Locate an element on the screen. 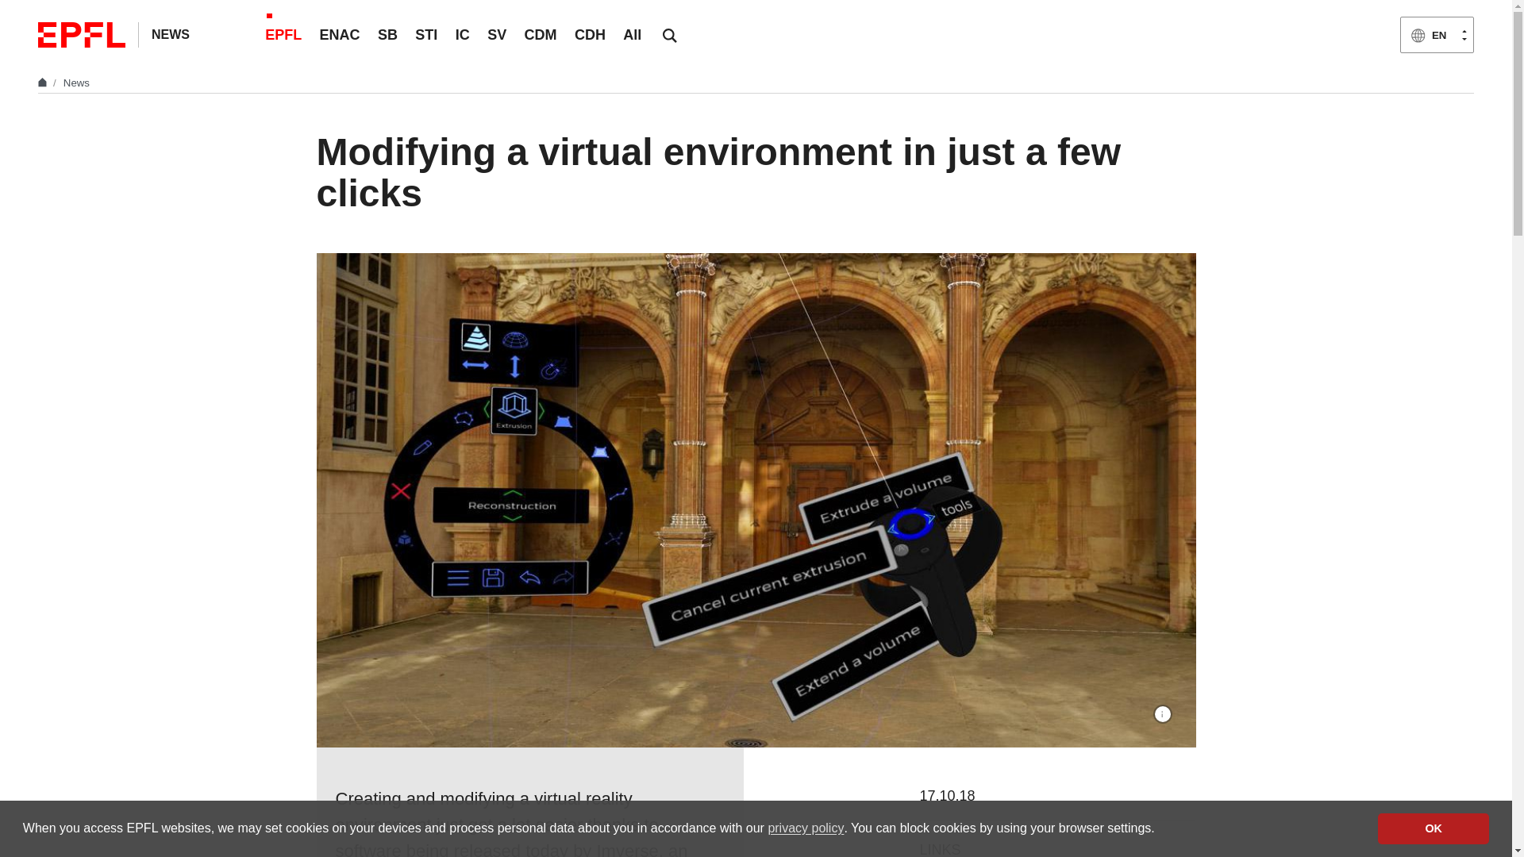  EN is located at coordinates (1437, 34).